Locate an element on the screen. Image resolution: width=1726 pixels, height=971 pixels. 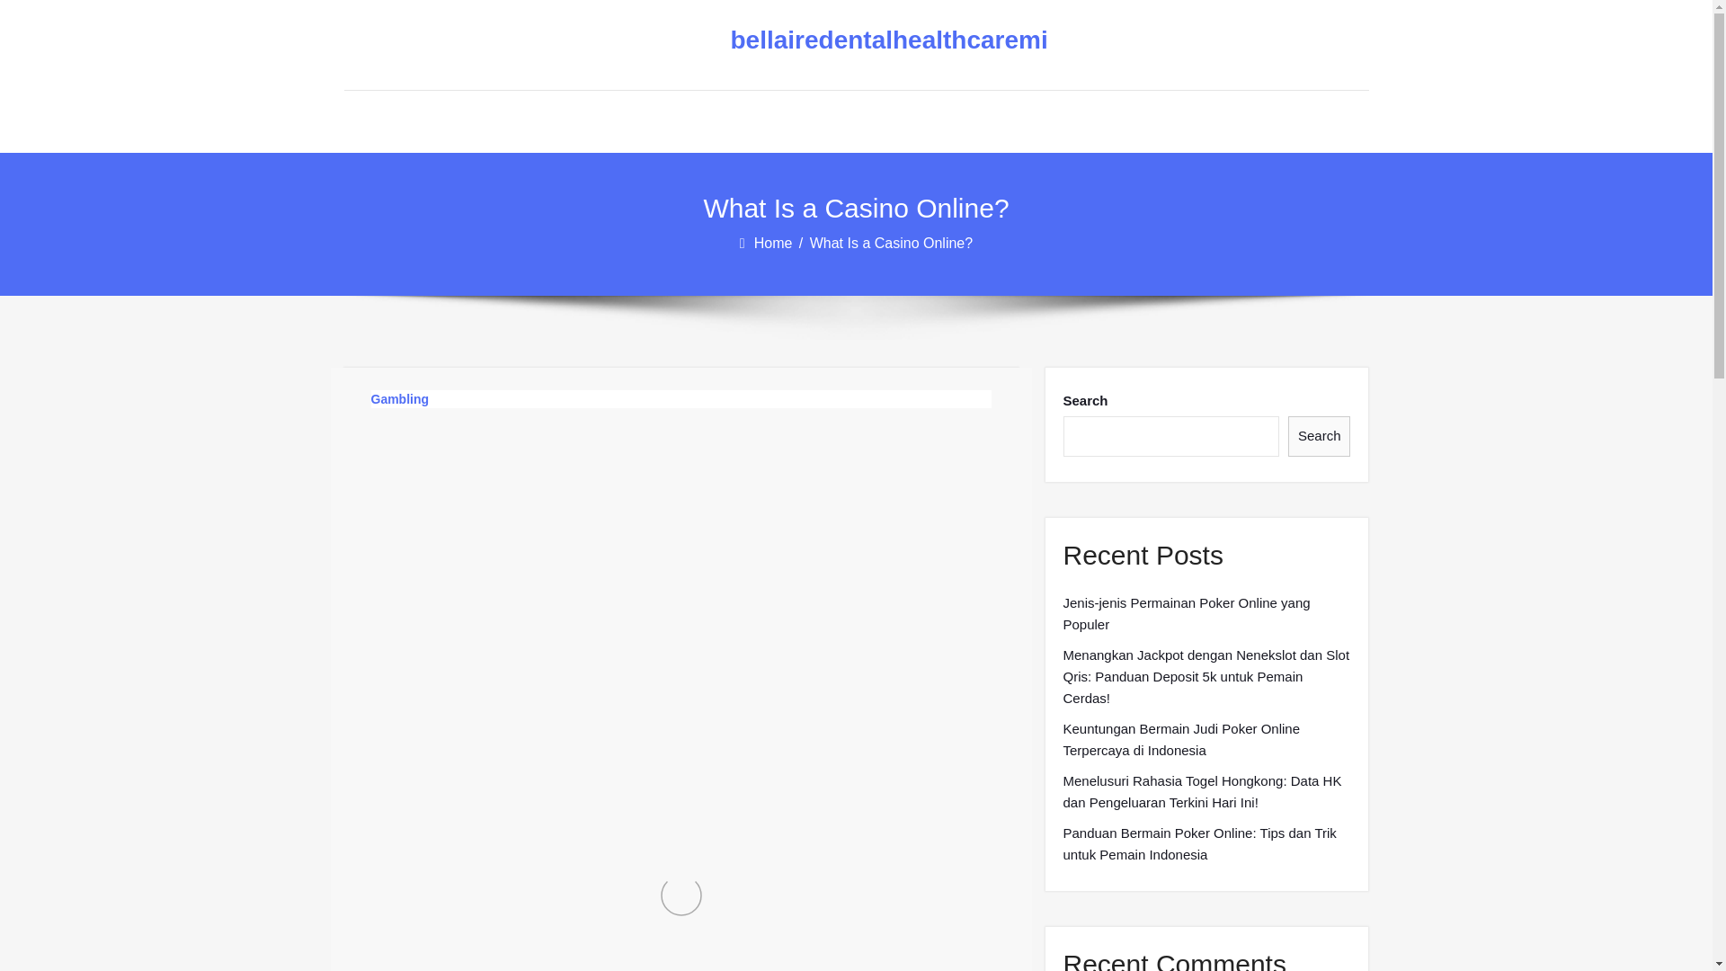
bellairedentalhealthcaremi is located at coordinates (841, 40).